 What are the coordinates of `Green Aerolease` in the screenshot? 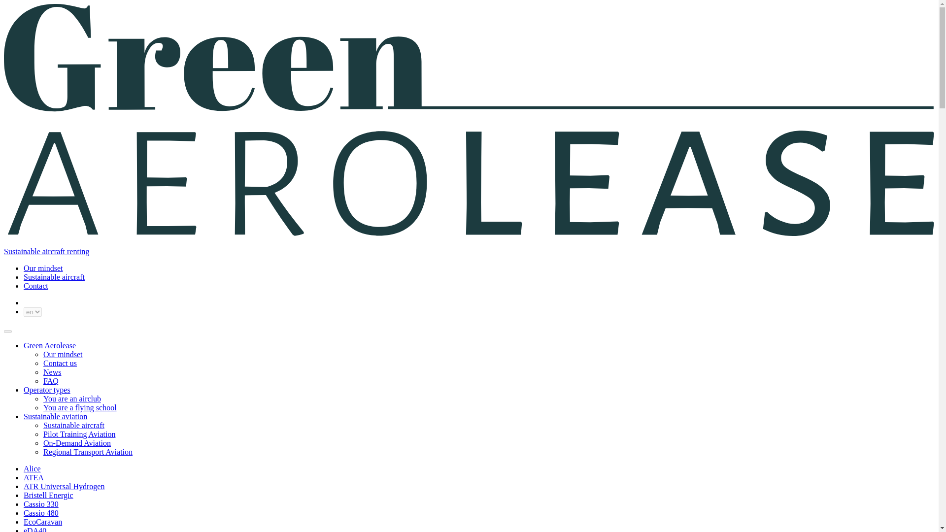 It's located at (49, 345).